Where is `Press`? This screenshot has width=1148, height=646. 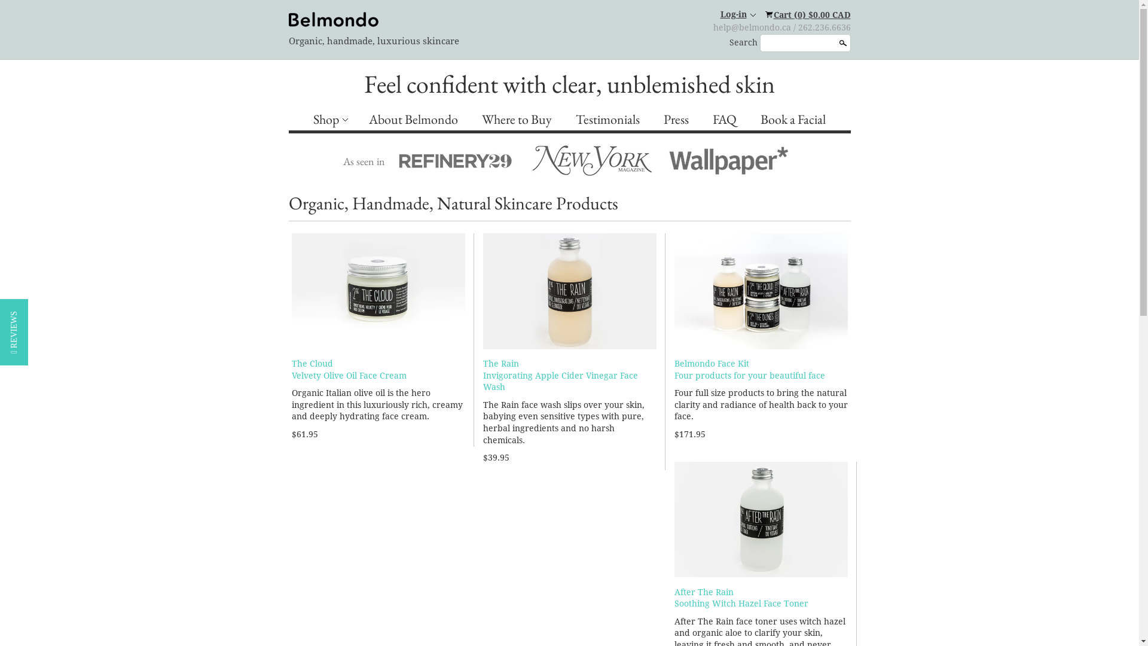
Press is located at coordinates (676, 120).